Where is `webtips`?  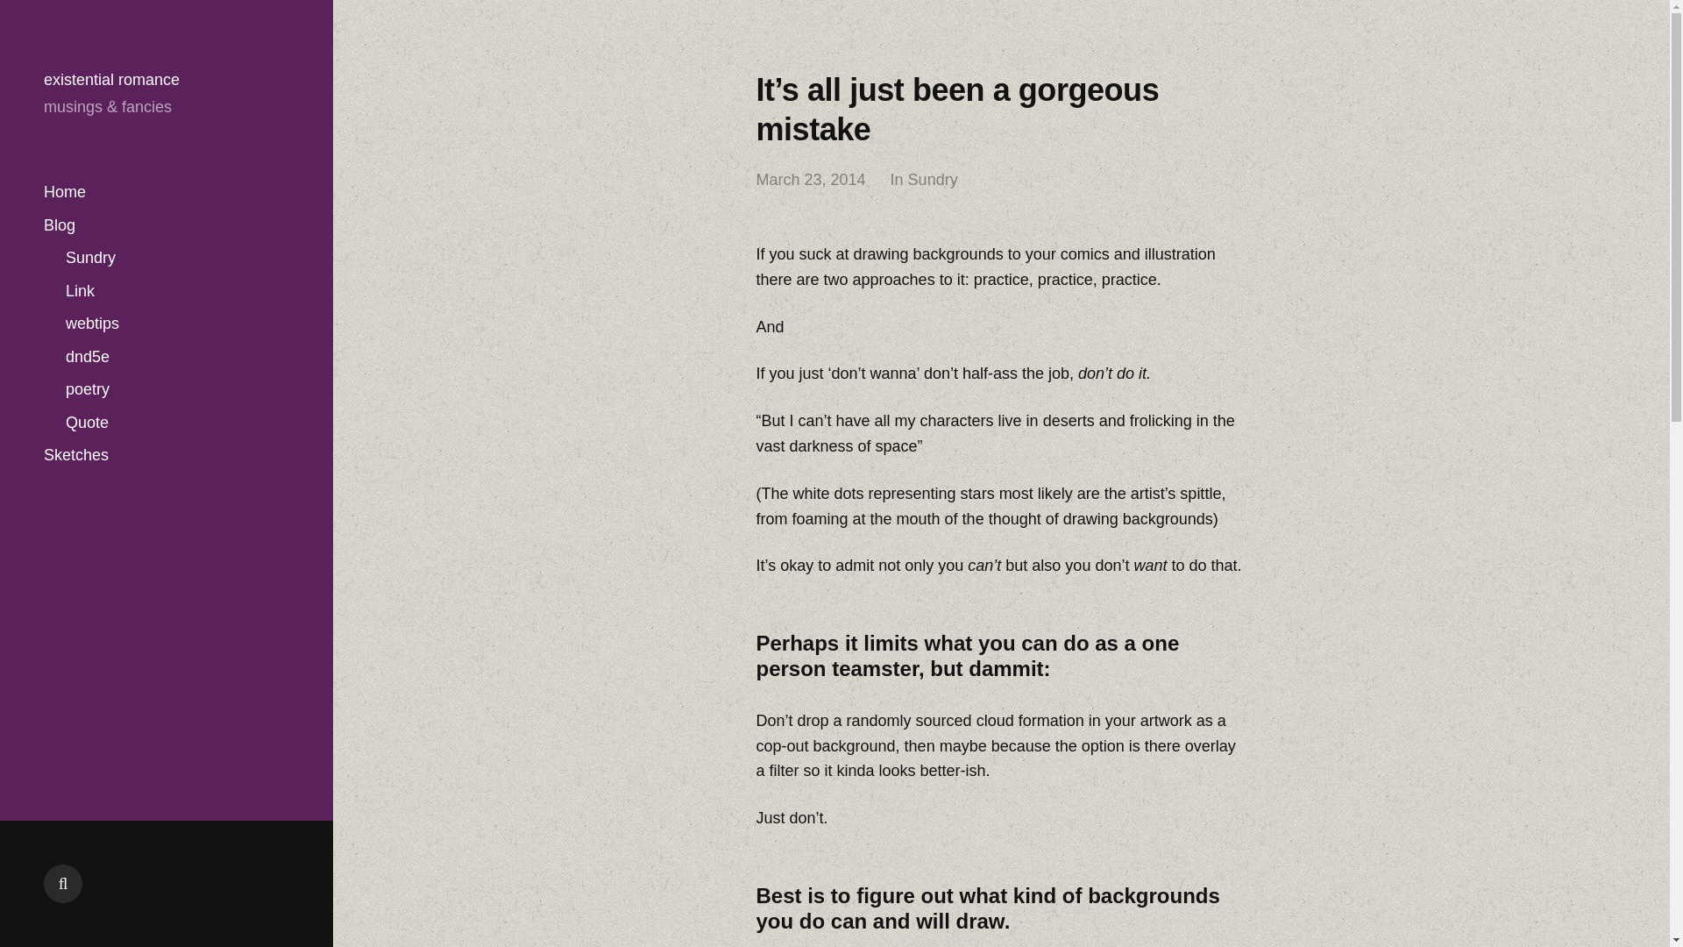 webtips is located at coordinates (92, 324).